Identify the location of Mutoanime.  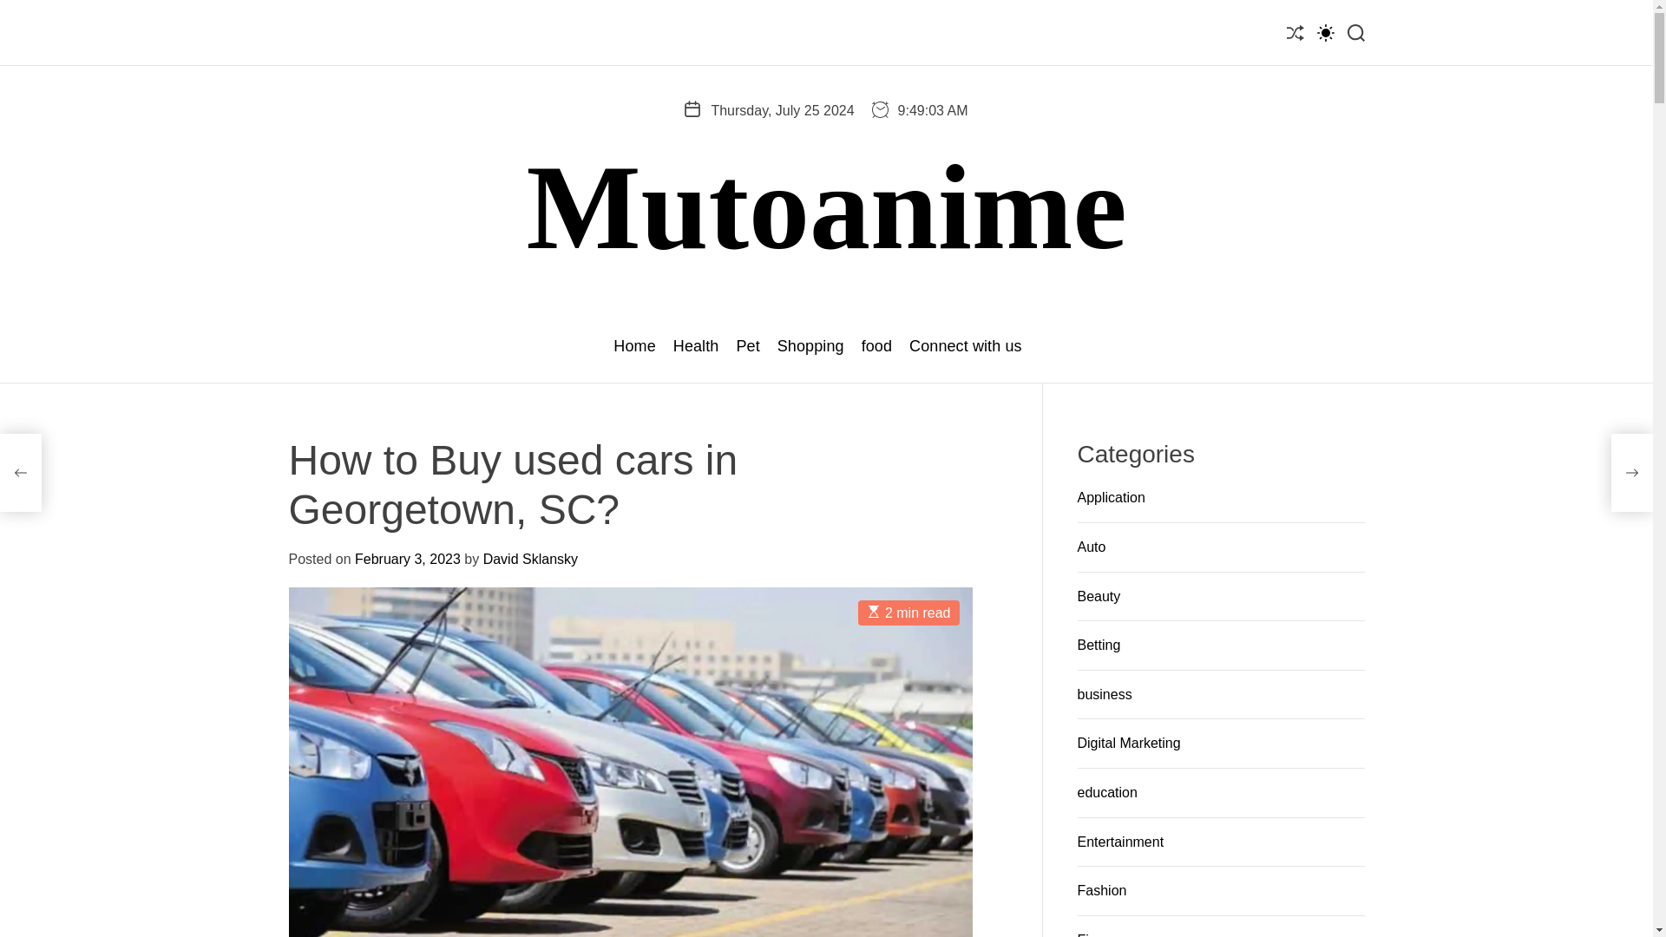
(826, 206).